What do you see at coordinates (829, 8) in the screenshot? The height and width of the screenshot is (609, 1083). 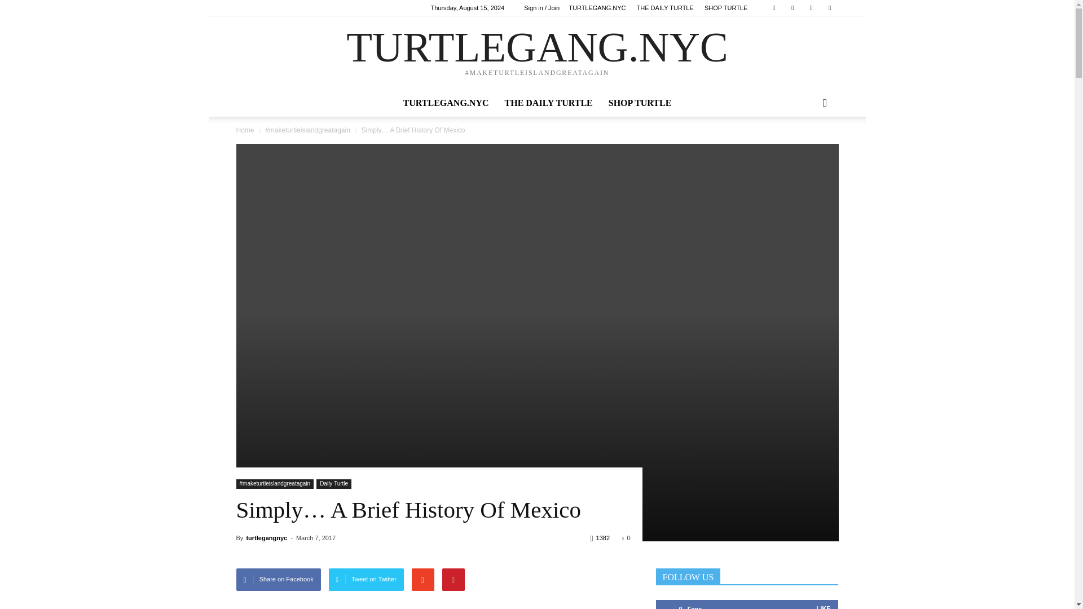 I see `Youtube` at bounding box center [829, 8].